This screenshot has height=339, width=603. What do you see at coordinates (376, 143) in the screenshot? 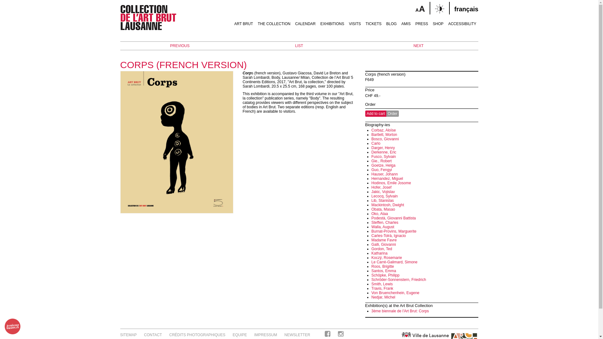
I see `Carlo` at bounding box center [376, 143].